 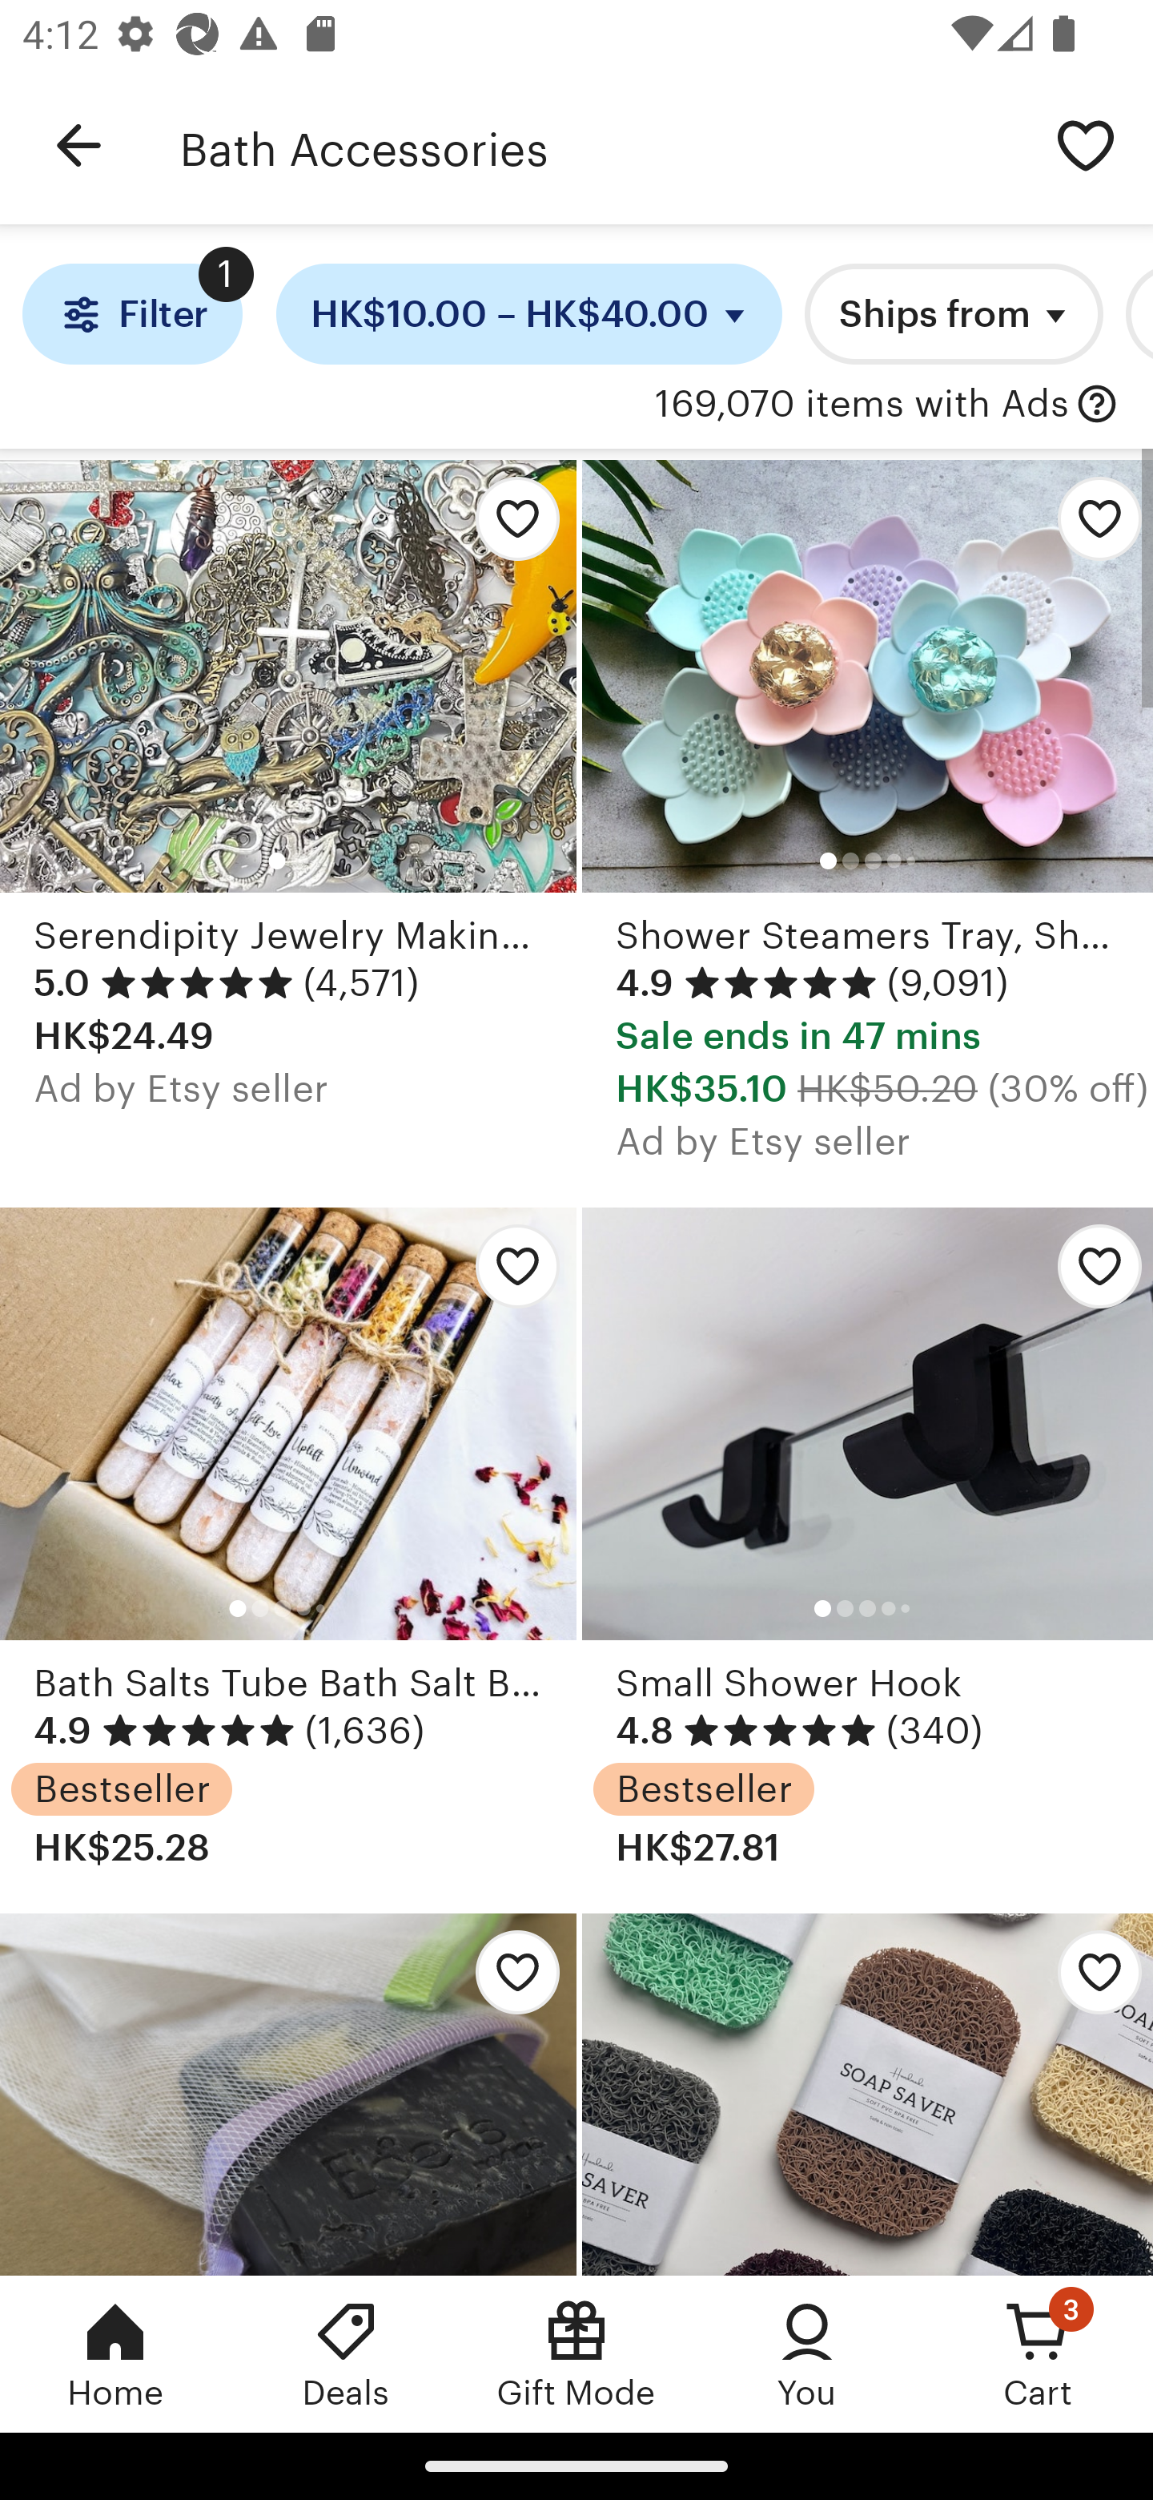 What do you see at coordinates (78, 146) in the screenshot?
I see `Navigate up` at bounding box center [78, 146].